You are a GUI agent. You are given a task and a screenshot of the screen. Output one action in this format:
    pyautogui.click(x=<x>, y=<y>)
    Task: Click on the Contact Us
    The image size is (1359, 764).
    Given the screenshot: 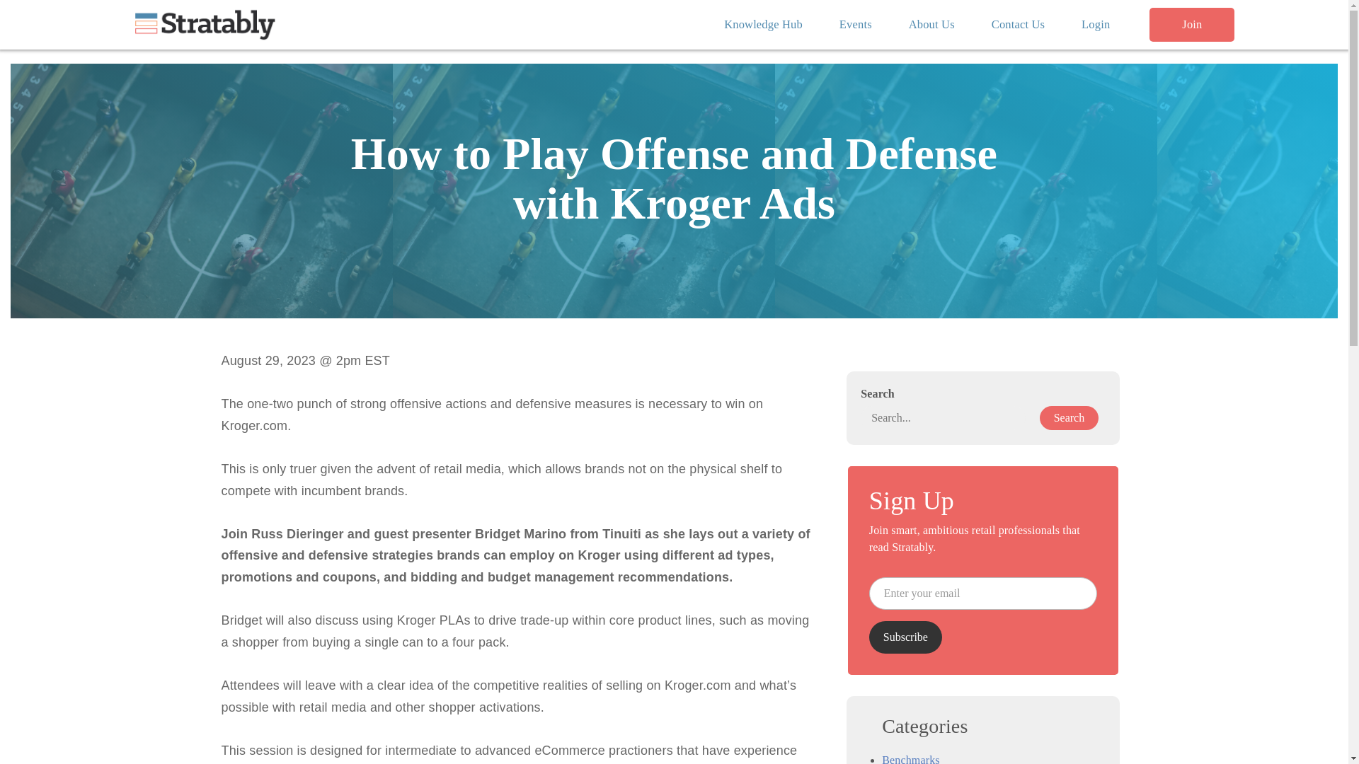 What is the action you would take?
    pyautogui.click(x=1018, y=25)
    